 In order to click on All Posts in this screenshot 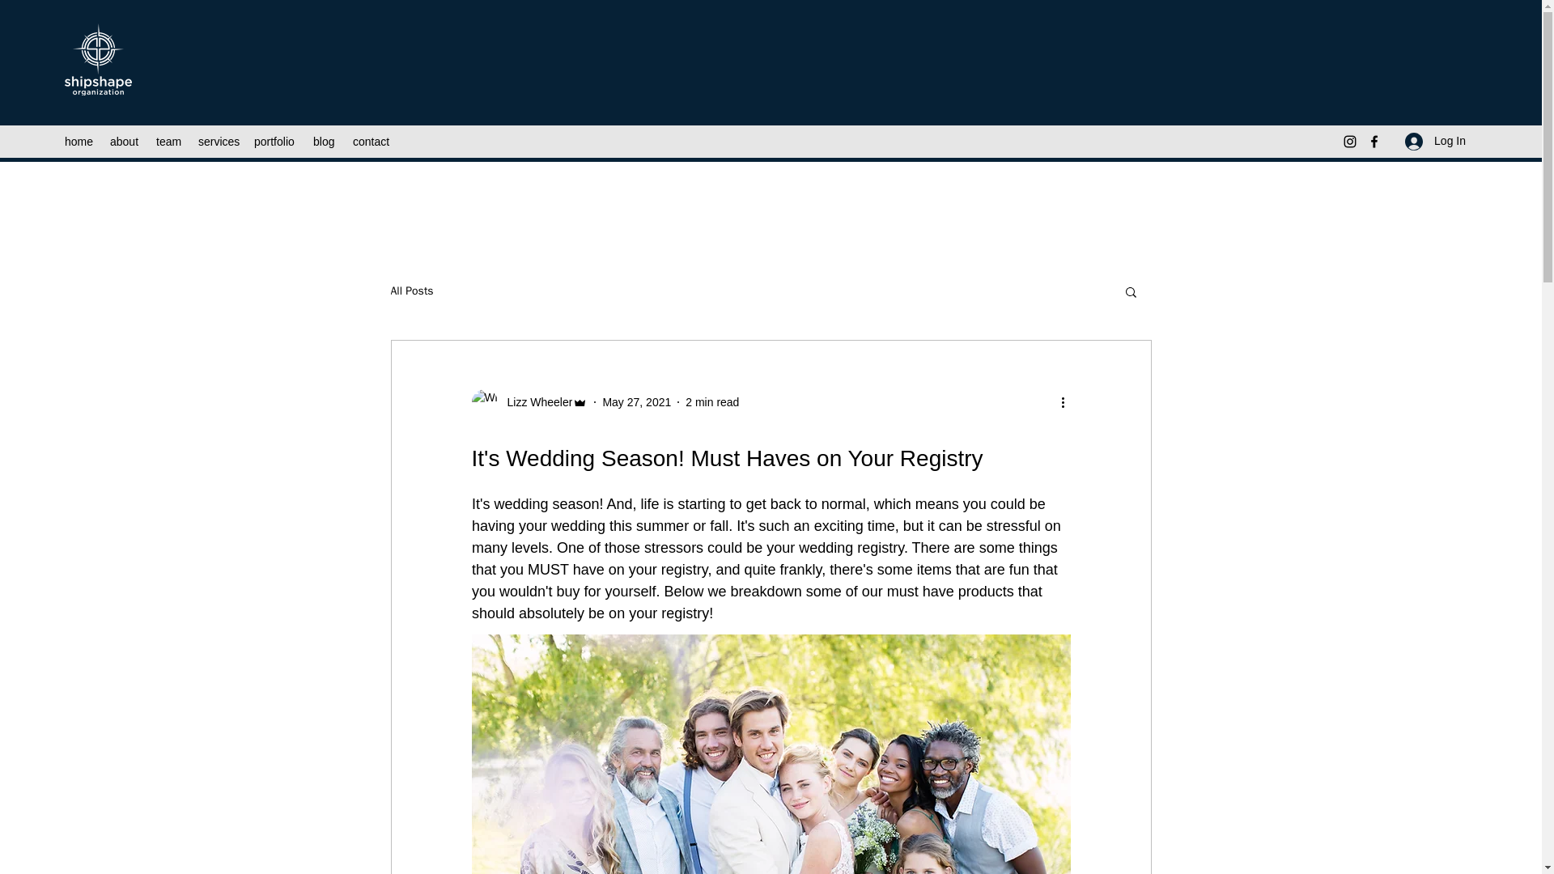, I will do `click(411, 291)`.